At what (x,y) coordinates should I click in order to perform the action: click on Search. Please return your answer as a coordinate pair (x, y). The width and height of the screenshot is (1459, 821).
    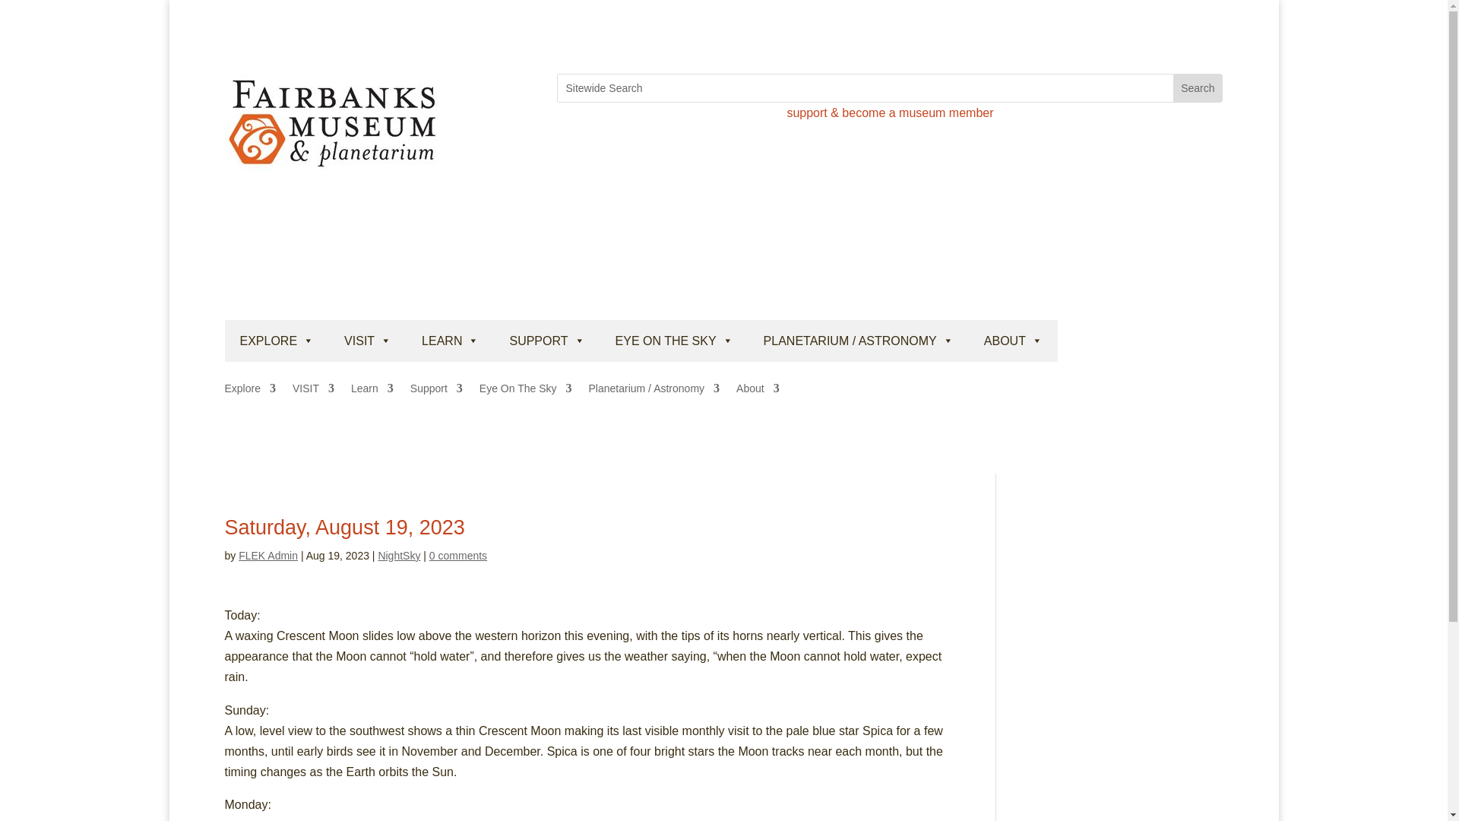
    Looking at the image, I should click on (1198, 88).